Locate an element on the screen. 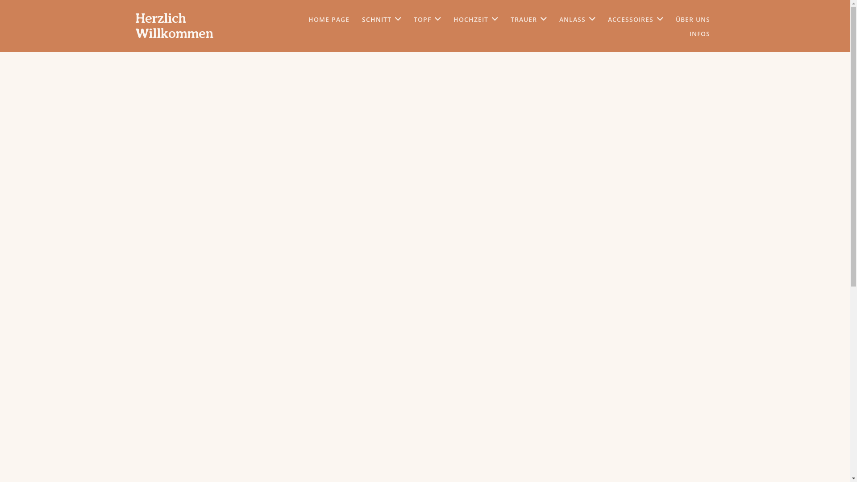 The image size is (857, 482). Herzlich Willkommen is located at coordinates (174, 26).